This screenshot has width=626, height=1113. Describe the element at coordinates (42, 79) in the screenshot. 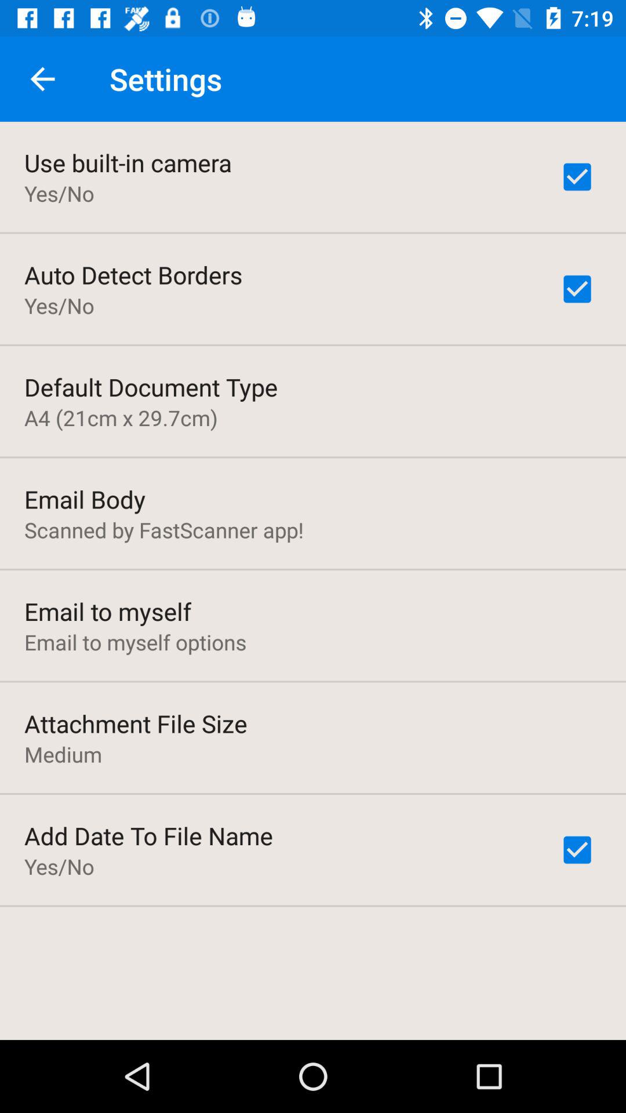

I see `click the item to the left of the settings item` at that location.